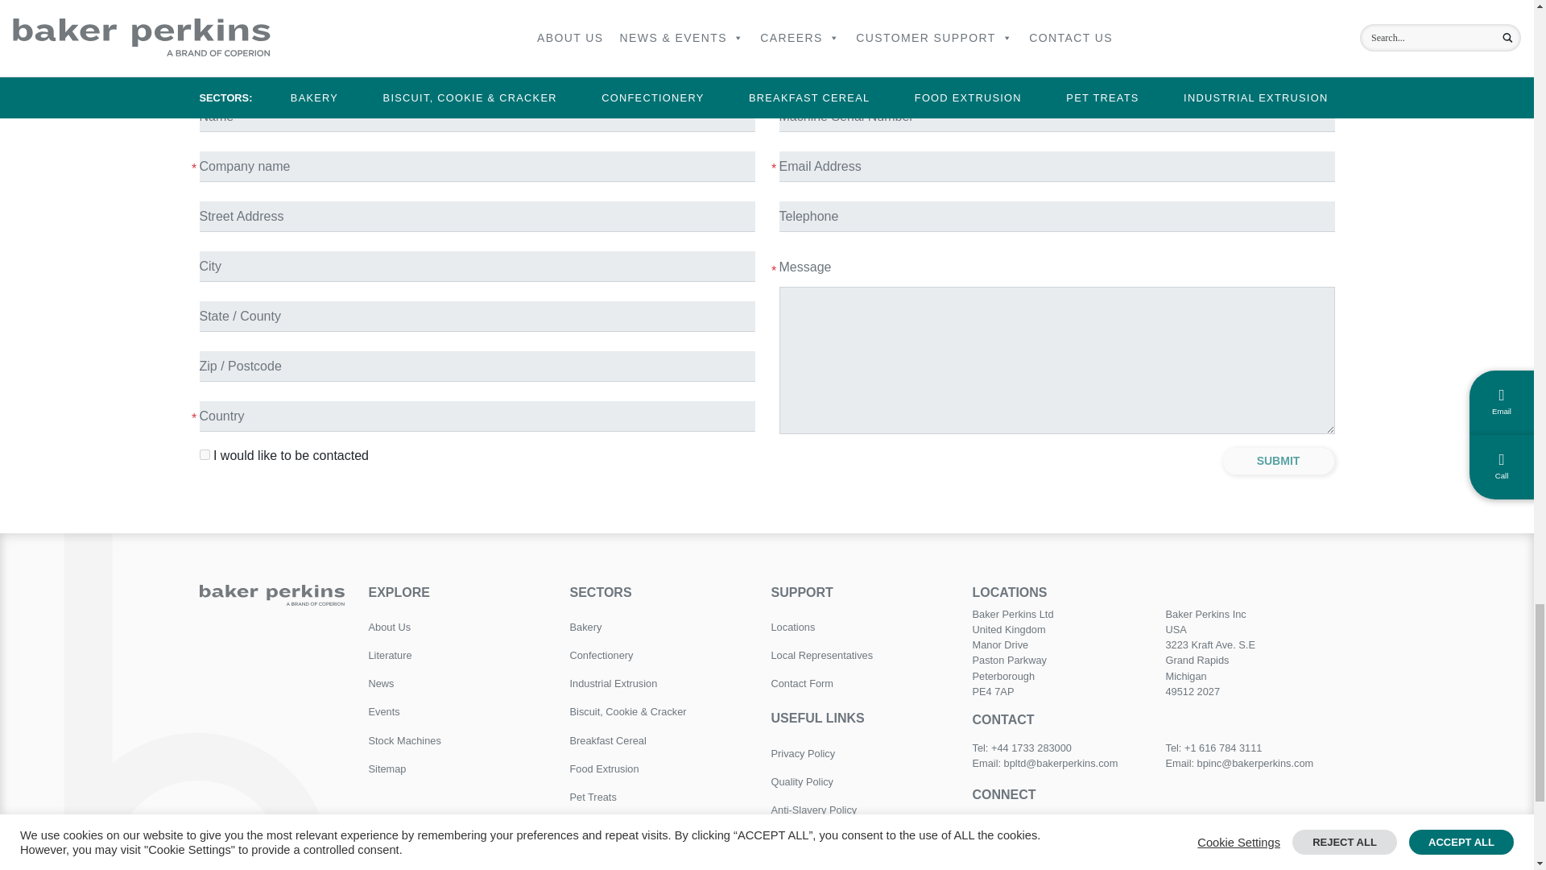 The height and width of the screenshot is (870, 1546). What do you see at coordinates (457, 683) in the screenshot?
I see `News` at bounding box center [457, 683].